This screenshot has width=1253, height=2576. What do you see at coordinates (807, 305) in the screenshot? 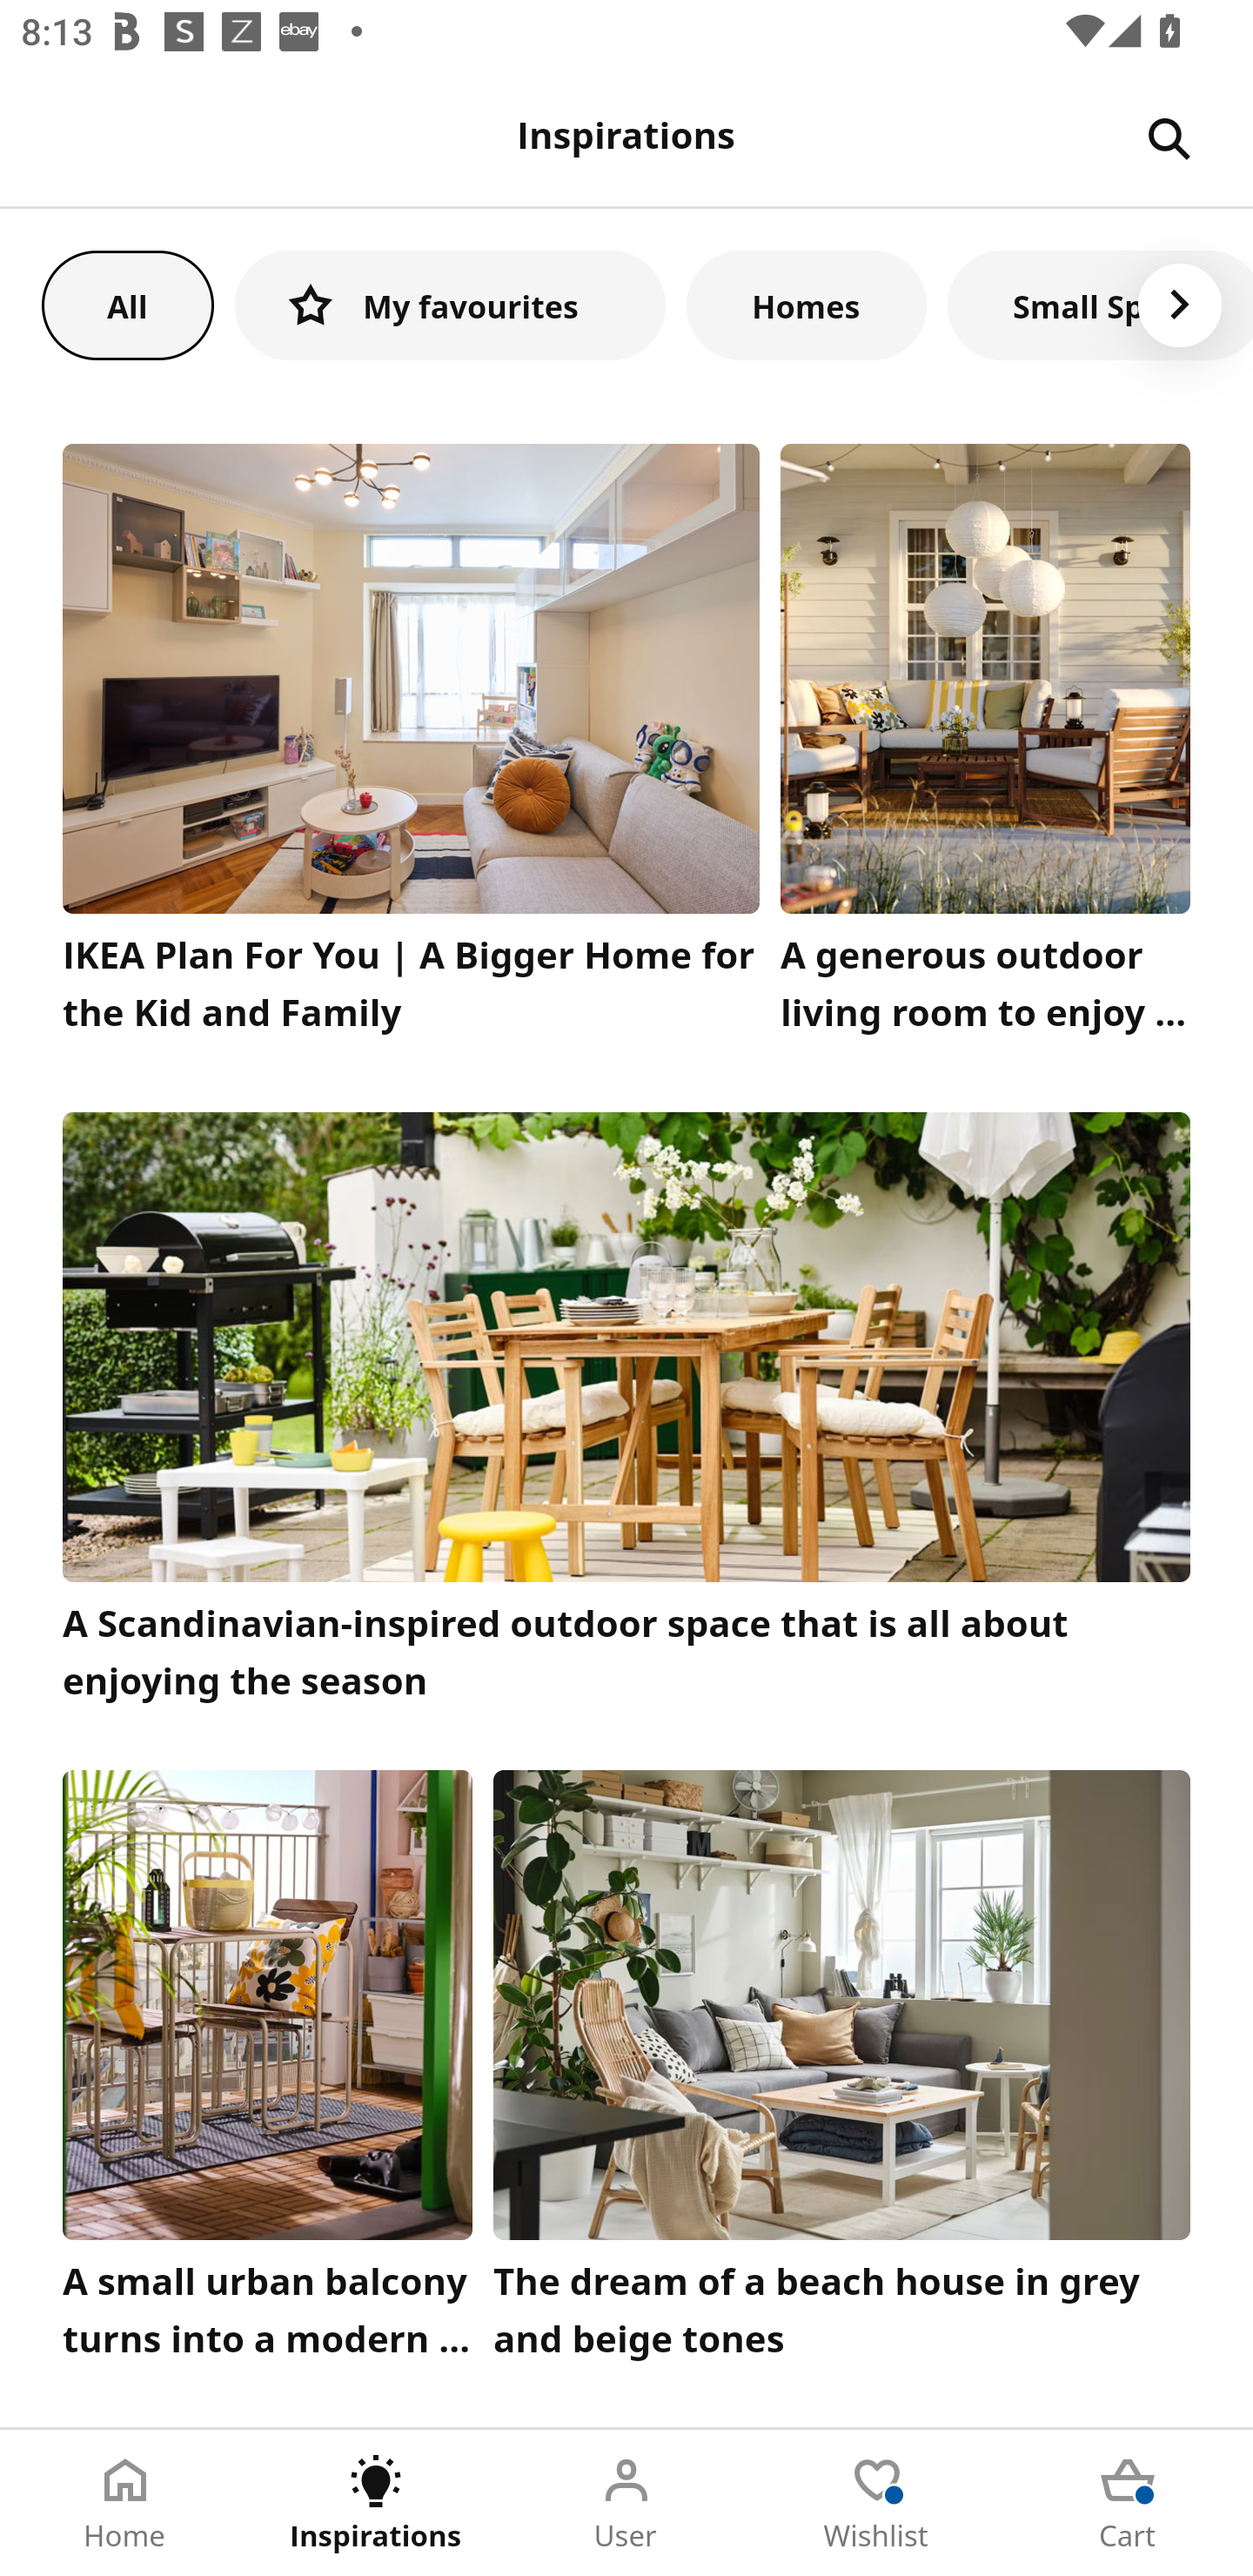
I see `Homes` at bounding box center [807, 305].